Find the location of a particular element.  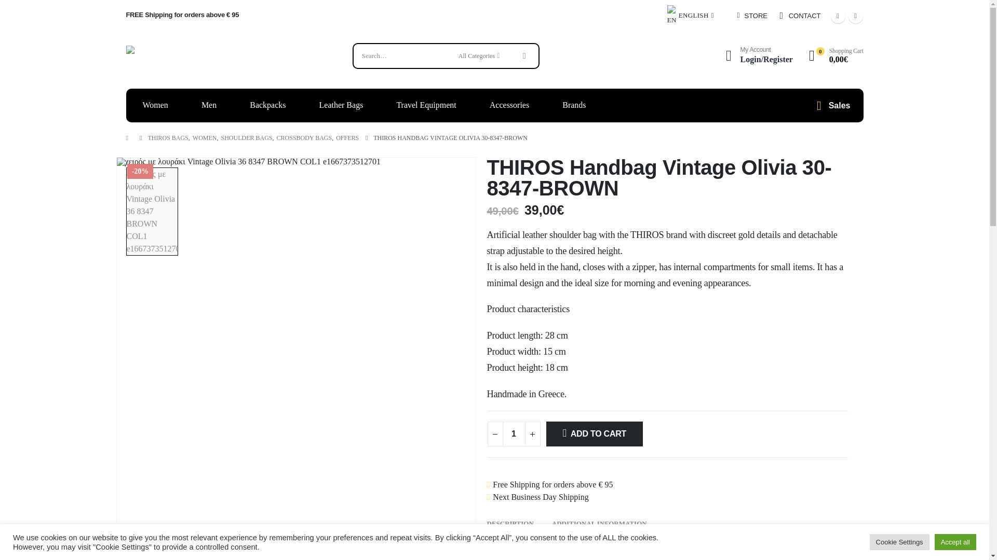

CONTACT is located at coordinates (804, 16).